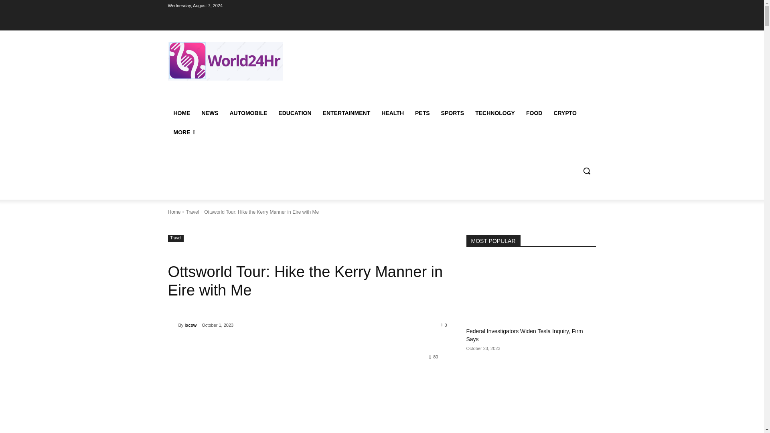  What do you see at coordinates (248, 113) in the screenshot?
I see `AUTOMOBILE` at bounding box center [248, 113].